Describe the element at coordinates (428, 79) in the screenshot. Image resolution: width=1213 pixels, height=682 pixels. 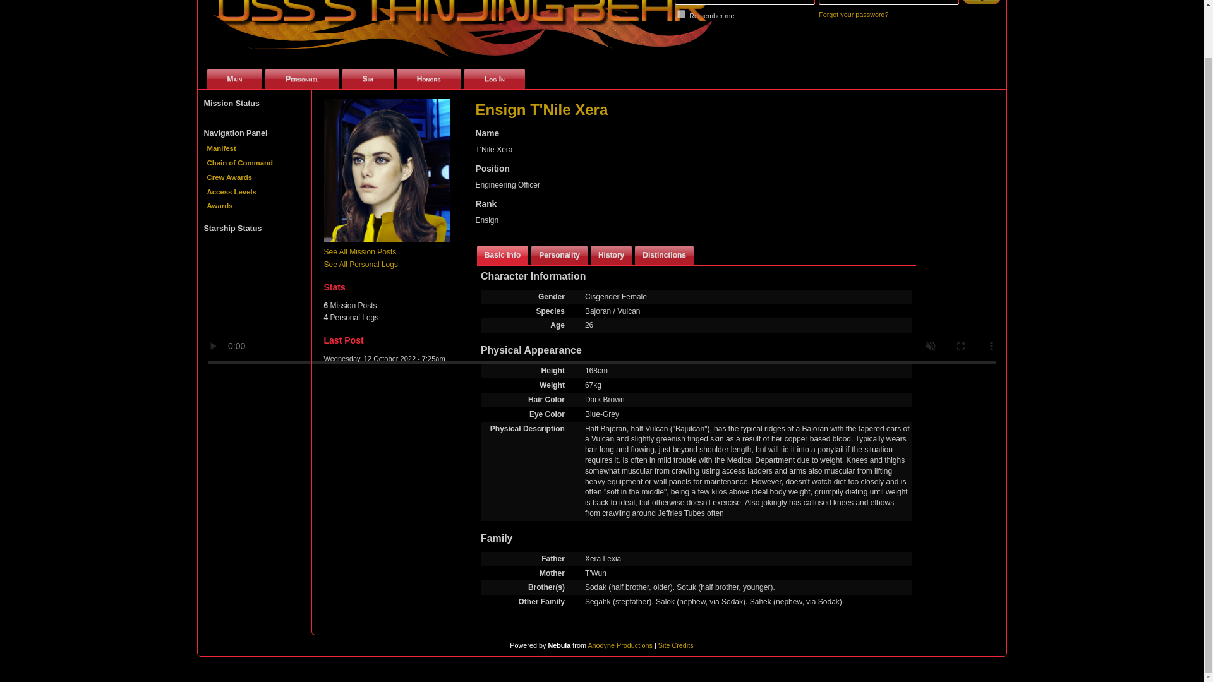
I see `Honors` at that location.